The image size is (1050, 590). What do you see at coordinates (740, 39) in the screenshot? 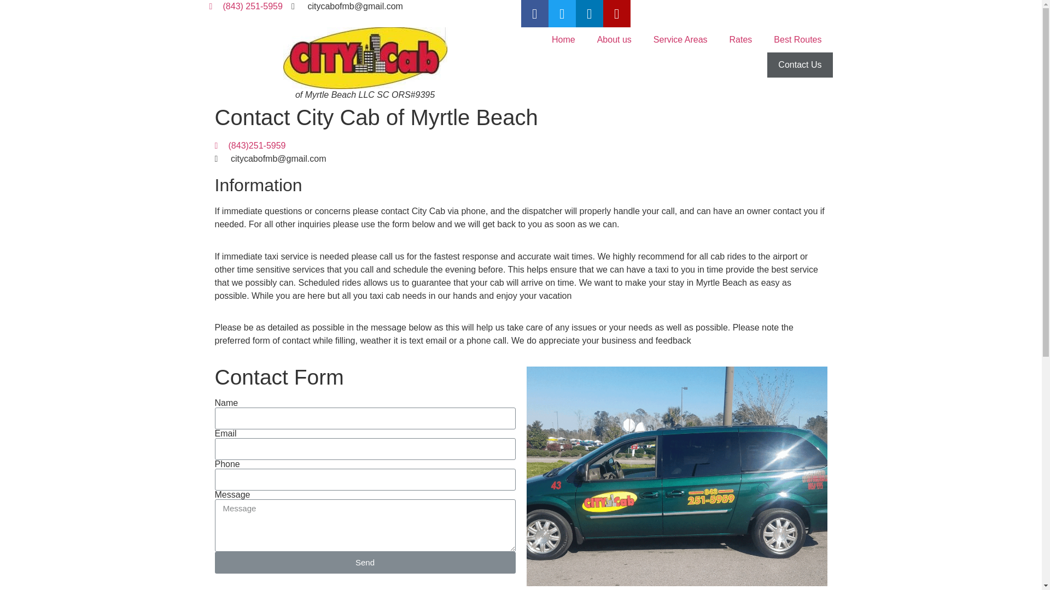
I see `Rates` at bounding box center [740, 39].